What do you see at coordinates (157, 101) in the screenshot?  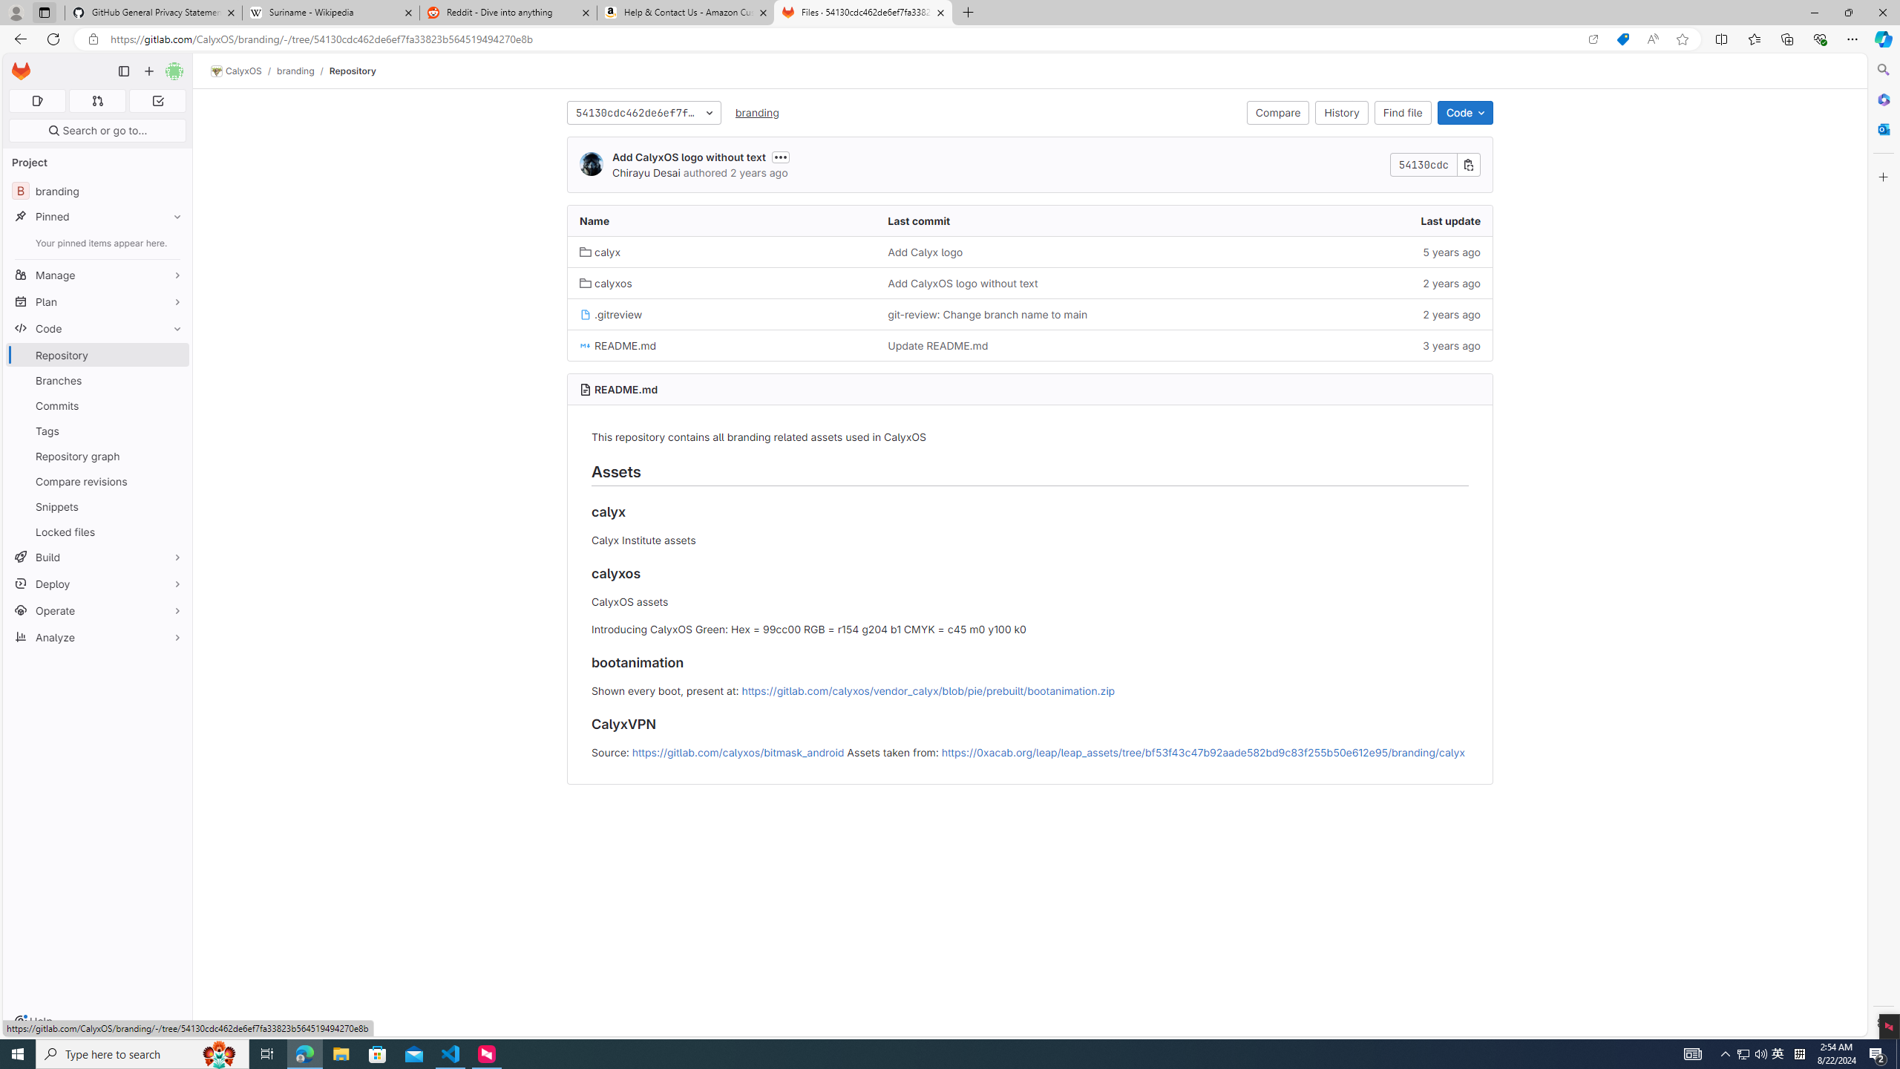 I see `To-Do list 0` at bounding box center [157, 101].